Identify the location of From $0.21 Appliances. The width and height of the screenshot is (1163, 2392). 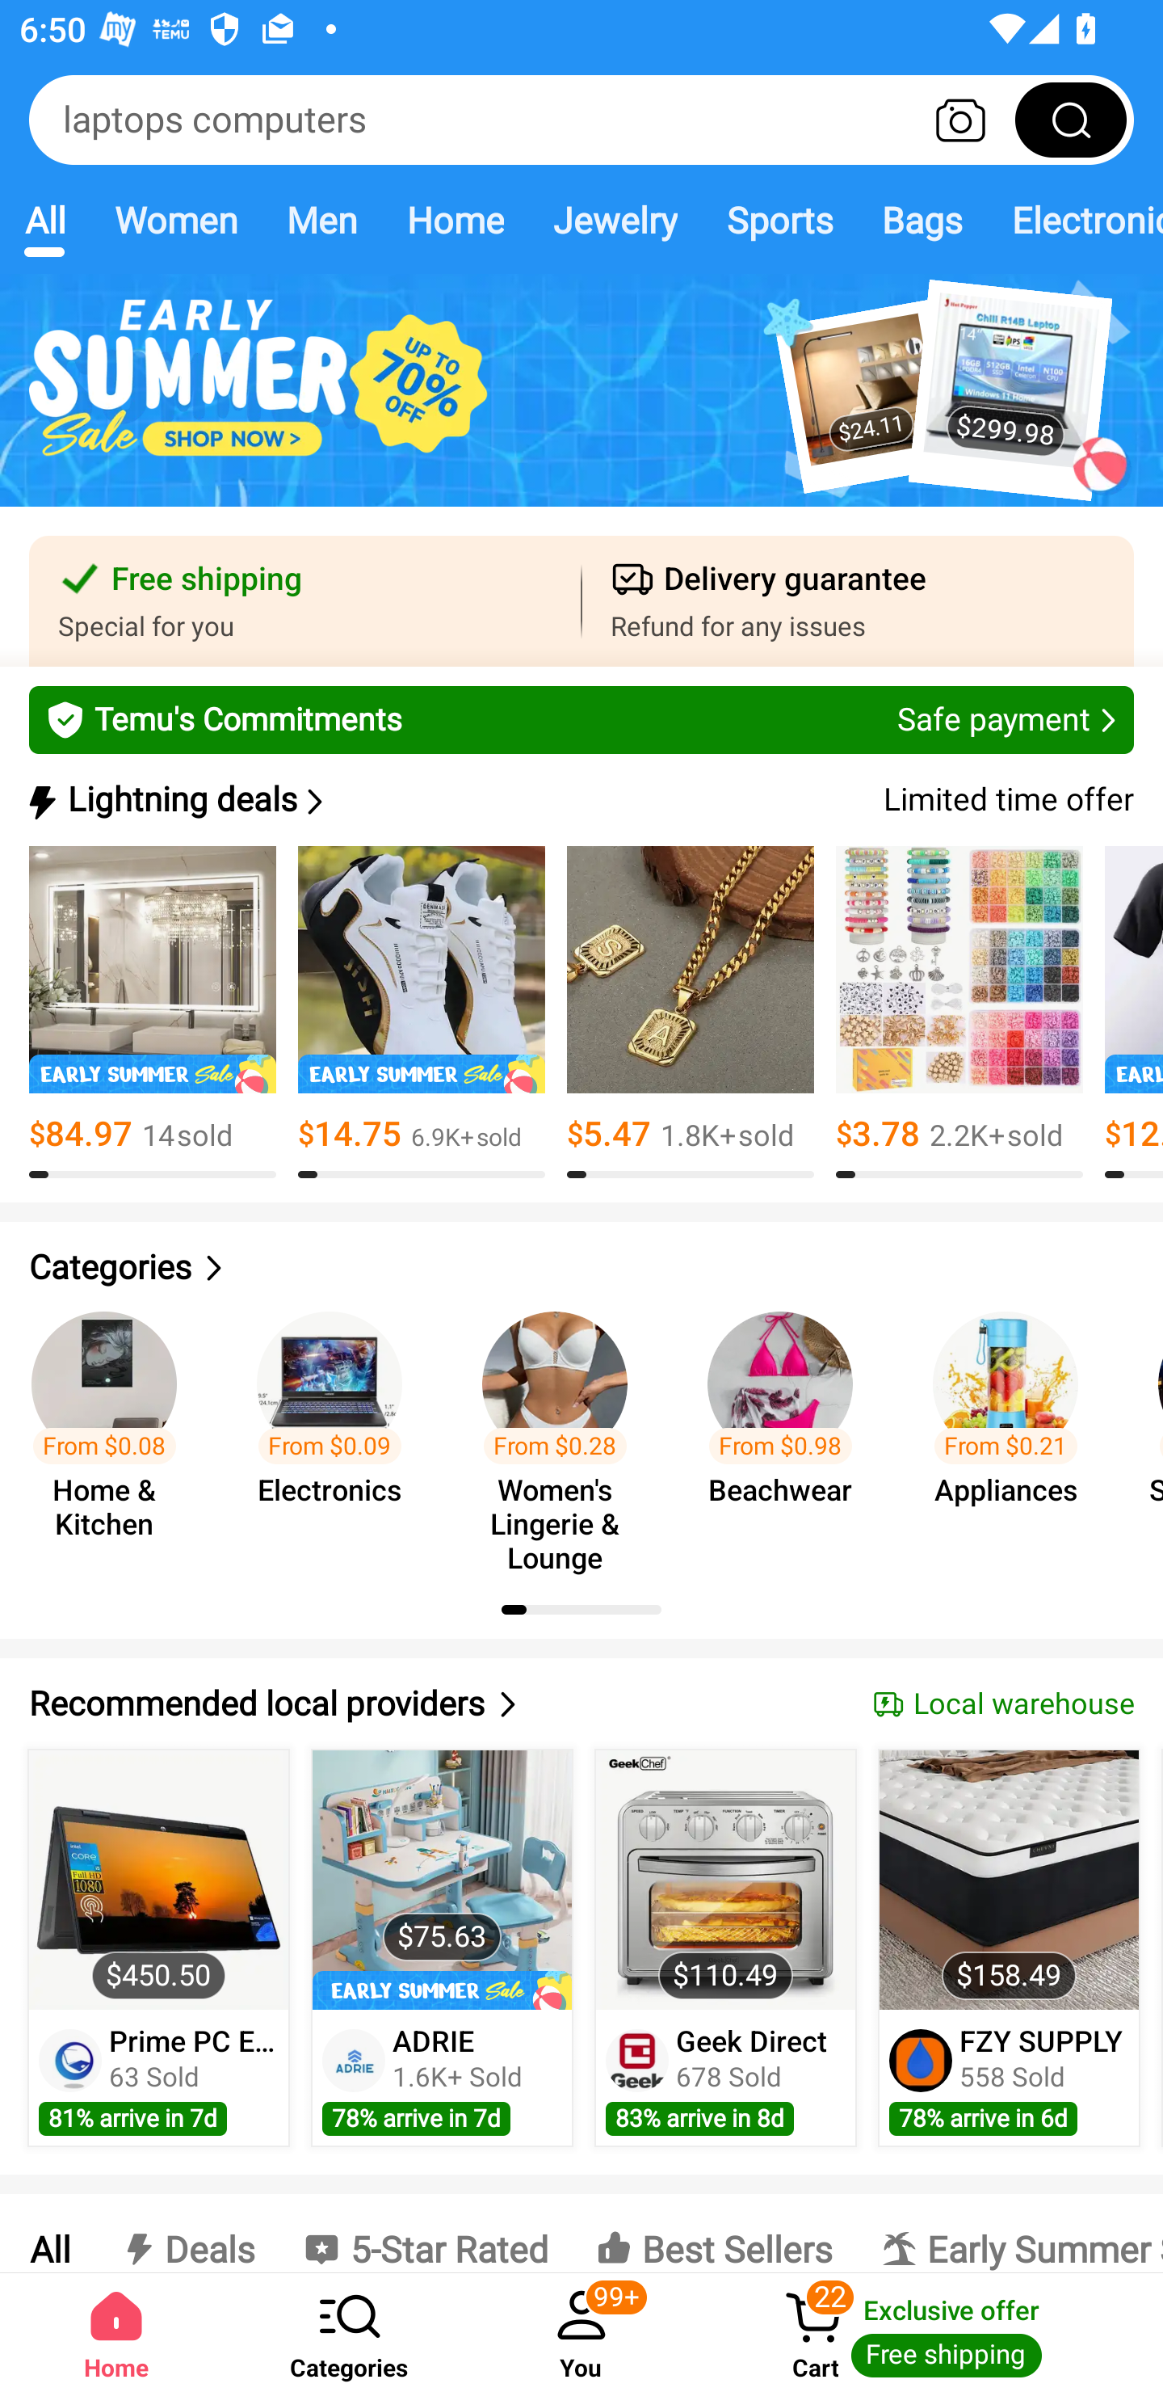
(1014, 1429).